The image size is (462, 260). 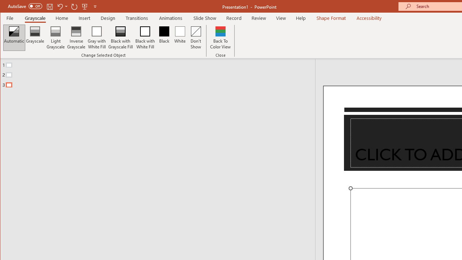 What do you see at coordinates (77, 38) in the screenshot?
I see `Inverse Grayscale` at bounding box center [77, 38].